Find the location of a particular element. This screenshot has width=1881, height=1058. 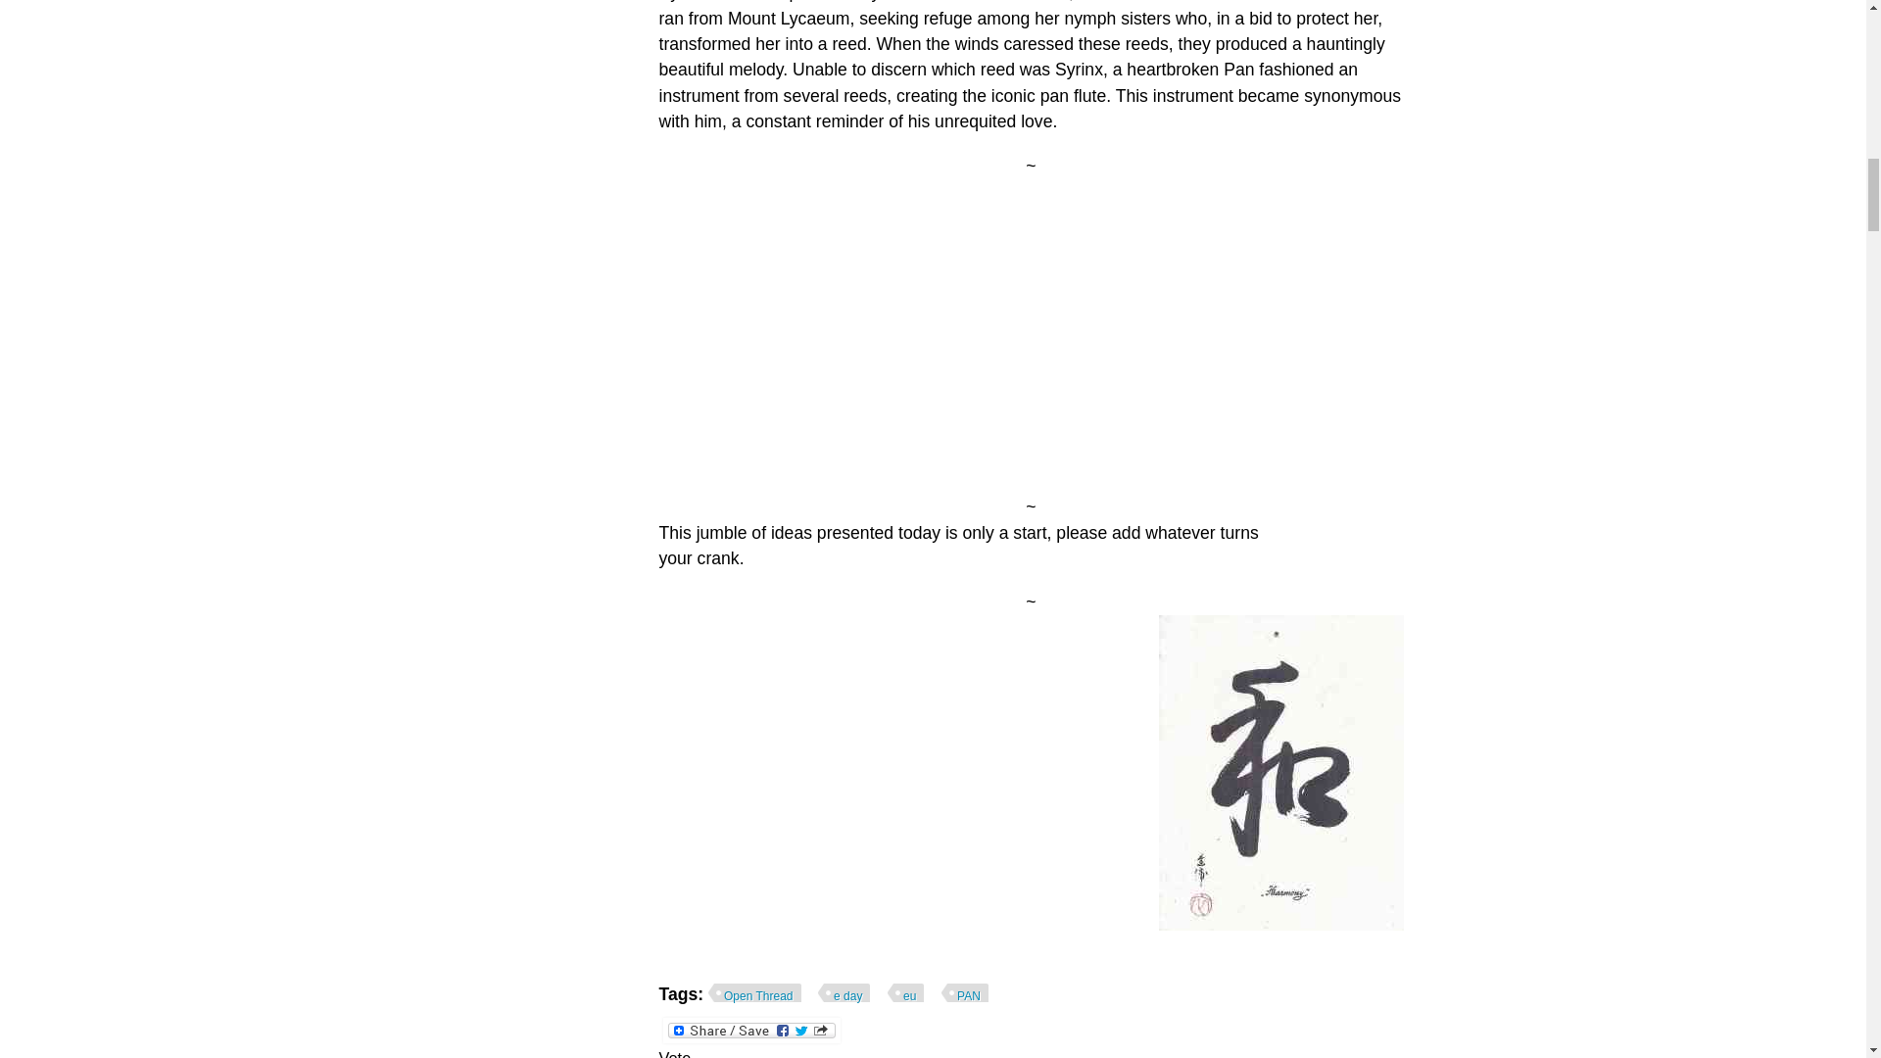

eu is located at coordinates (905, 994).